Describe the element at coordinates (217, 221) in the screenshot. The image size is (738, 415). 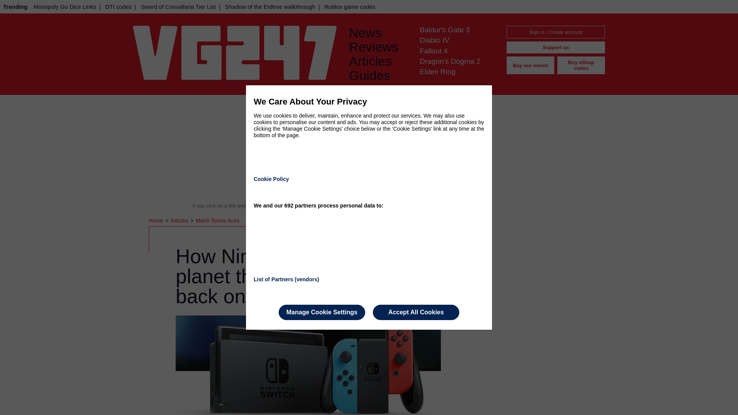
I see `Mario Tennis Aces` at that location.